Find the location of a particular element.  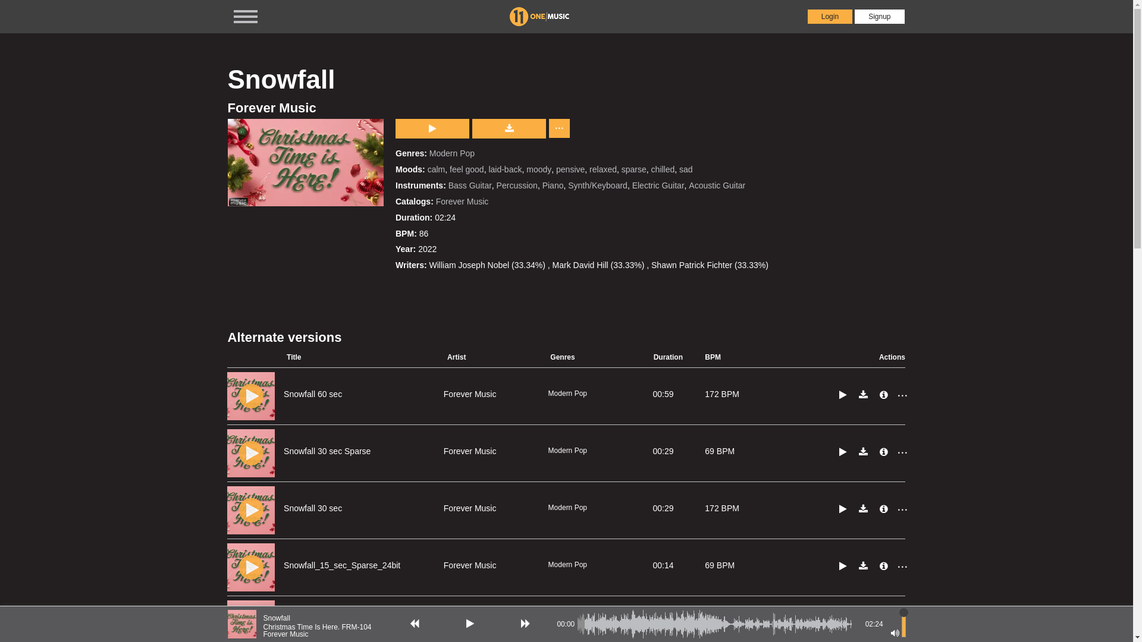

Play Song is located at coordinates (251, 567).